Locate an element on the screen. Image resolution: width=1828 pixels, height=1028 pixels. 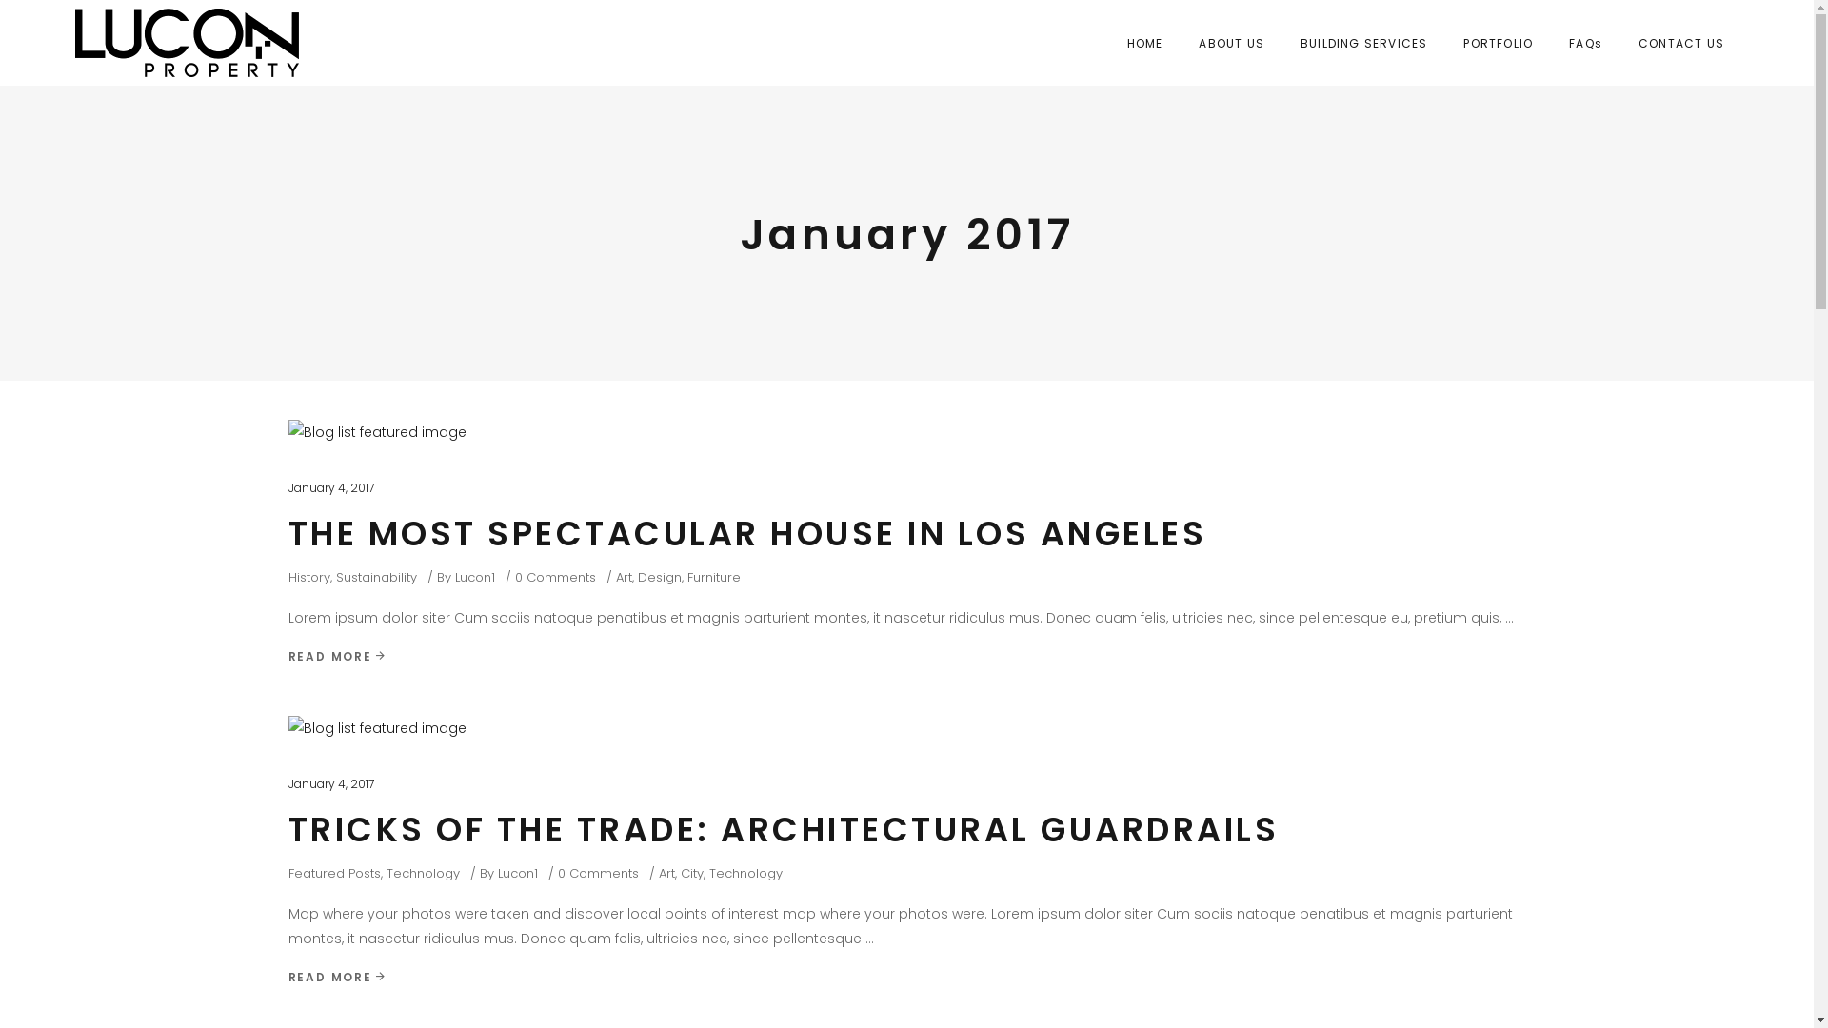
City is located at coordinates (691, 874).